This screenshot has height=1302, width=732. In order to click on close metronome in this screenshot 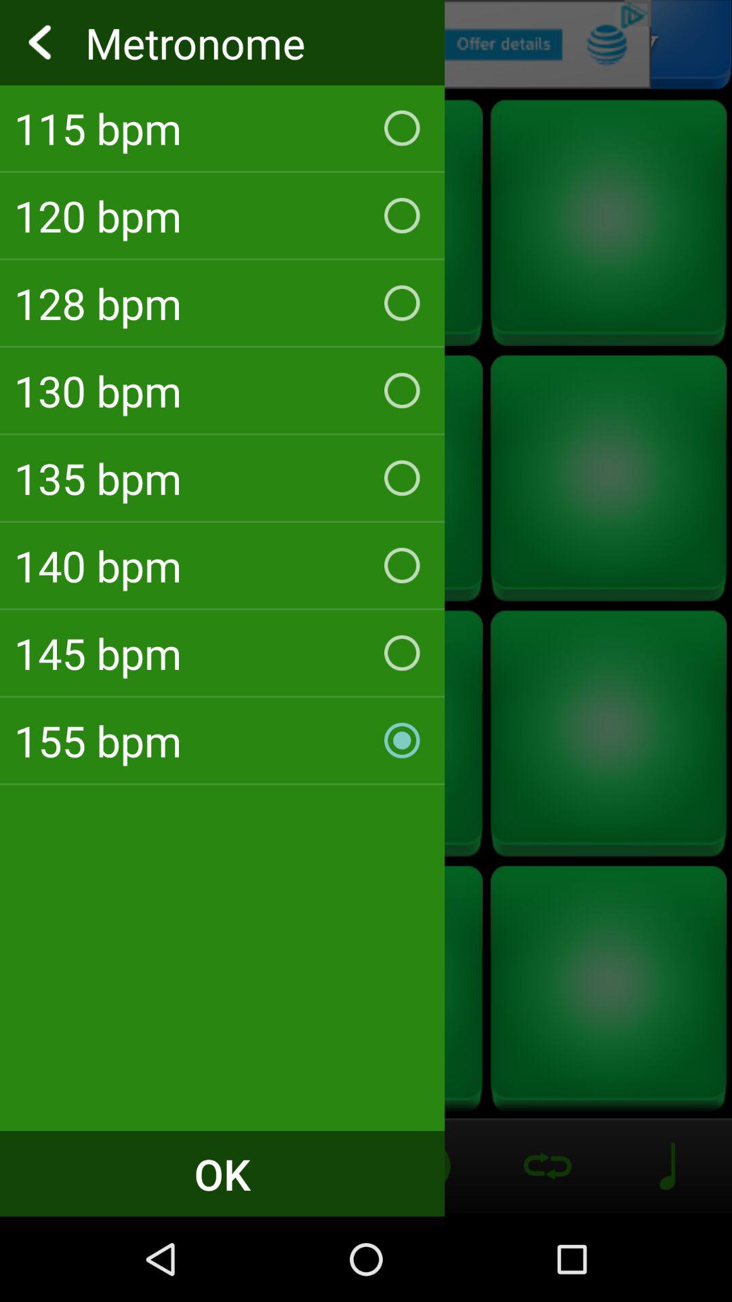, I will do `click(366, 45)`.